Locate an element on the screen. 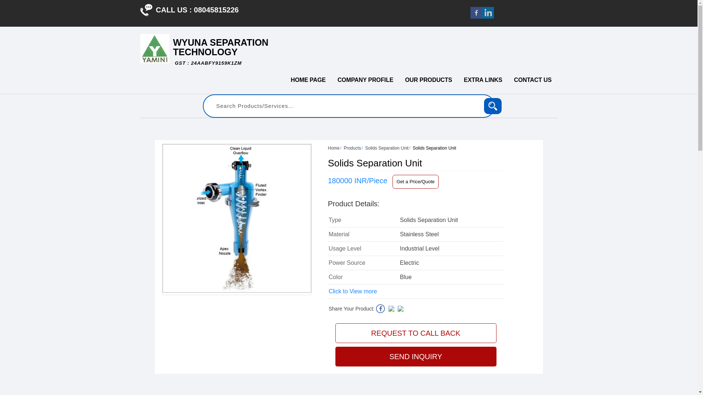  submit is located at coordinates (220, 52).